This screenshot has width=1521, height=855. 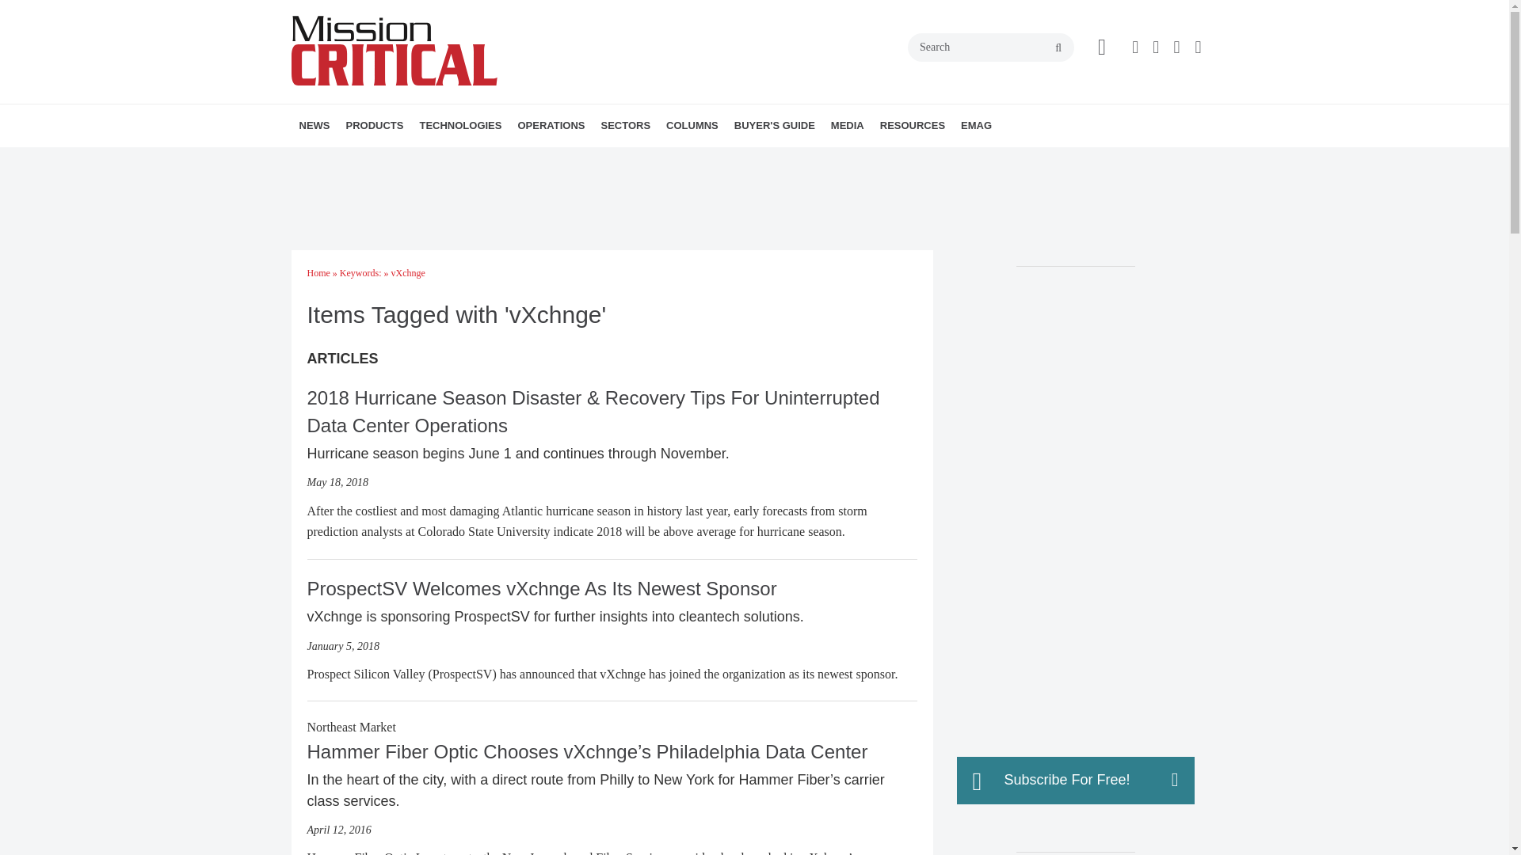 What do you see at coordinates (444, 160) in the screenshot?
I see `TOP TIER PRODUCT AWARDS` at bounding box center [444, 160].